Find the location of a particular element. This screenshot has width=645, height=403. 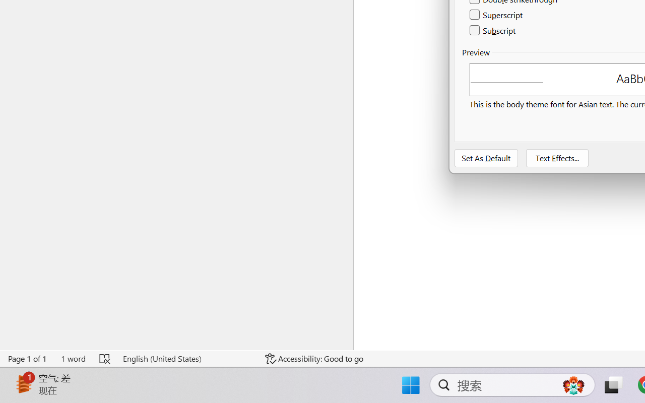

Spelling and Grammar Check Errors is located at coordinates (105, 359).